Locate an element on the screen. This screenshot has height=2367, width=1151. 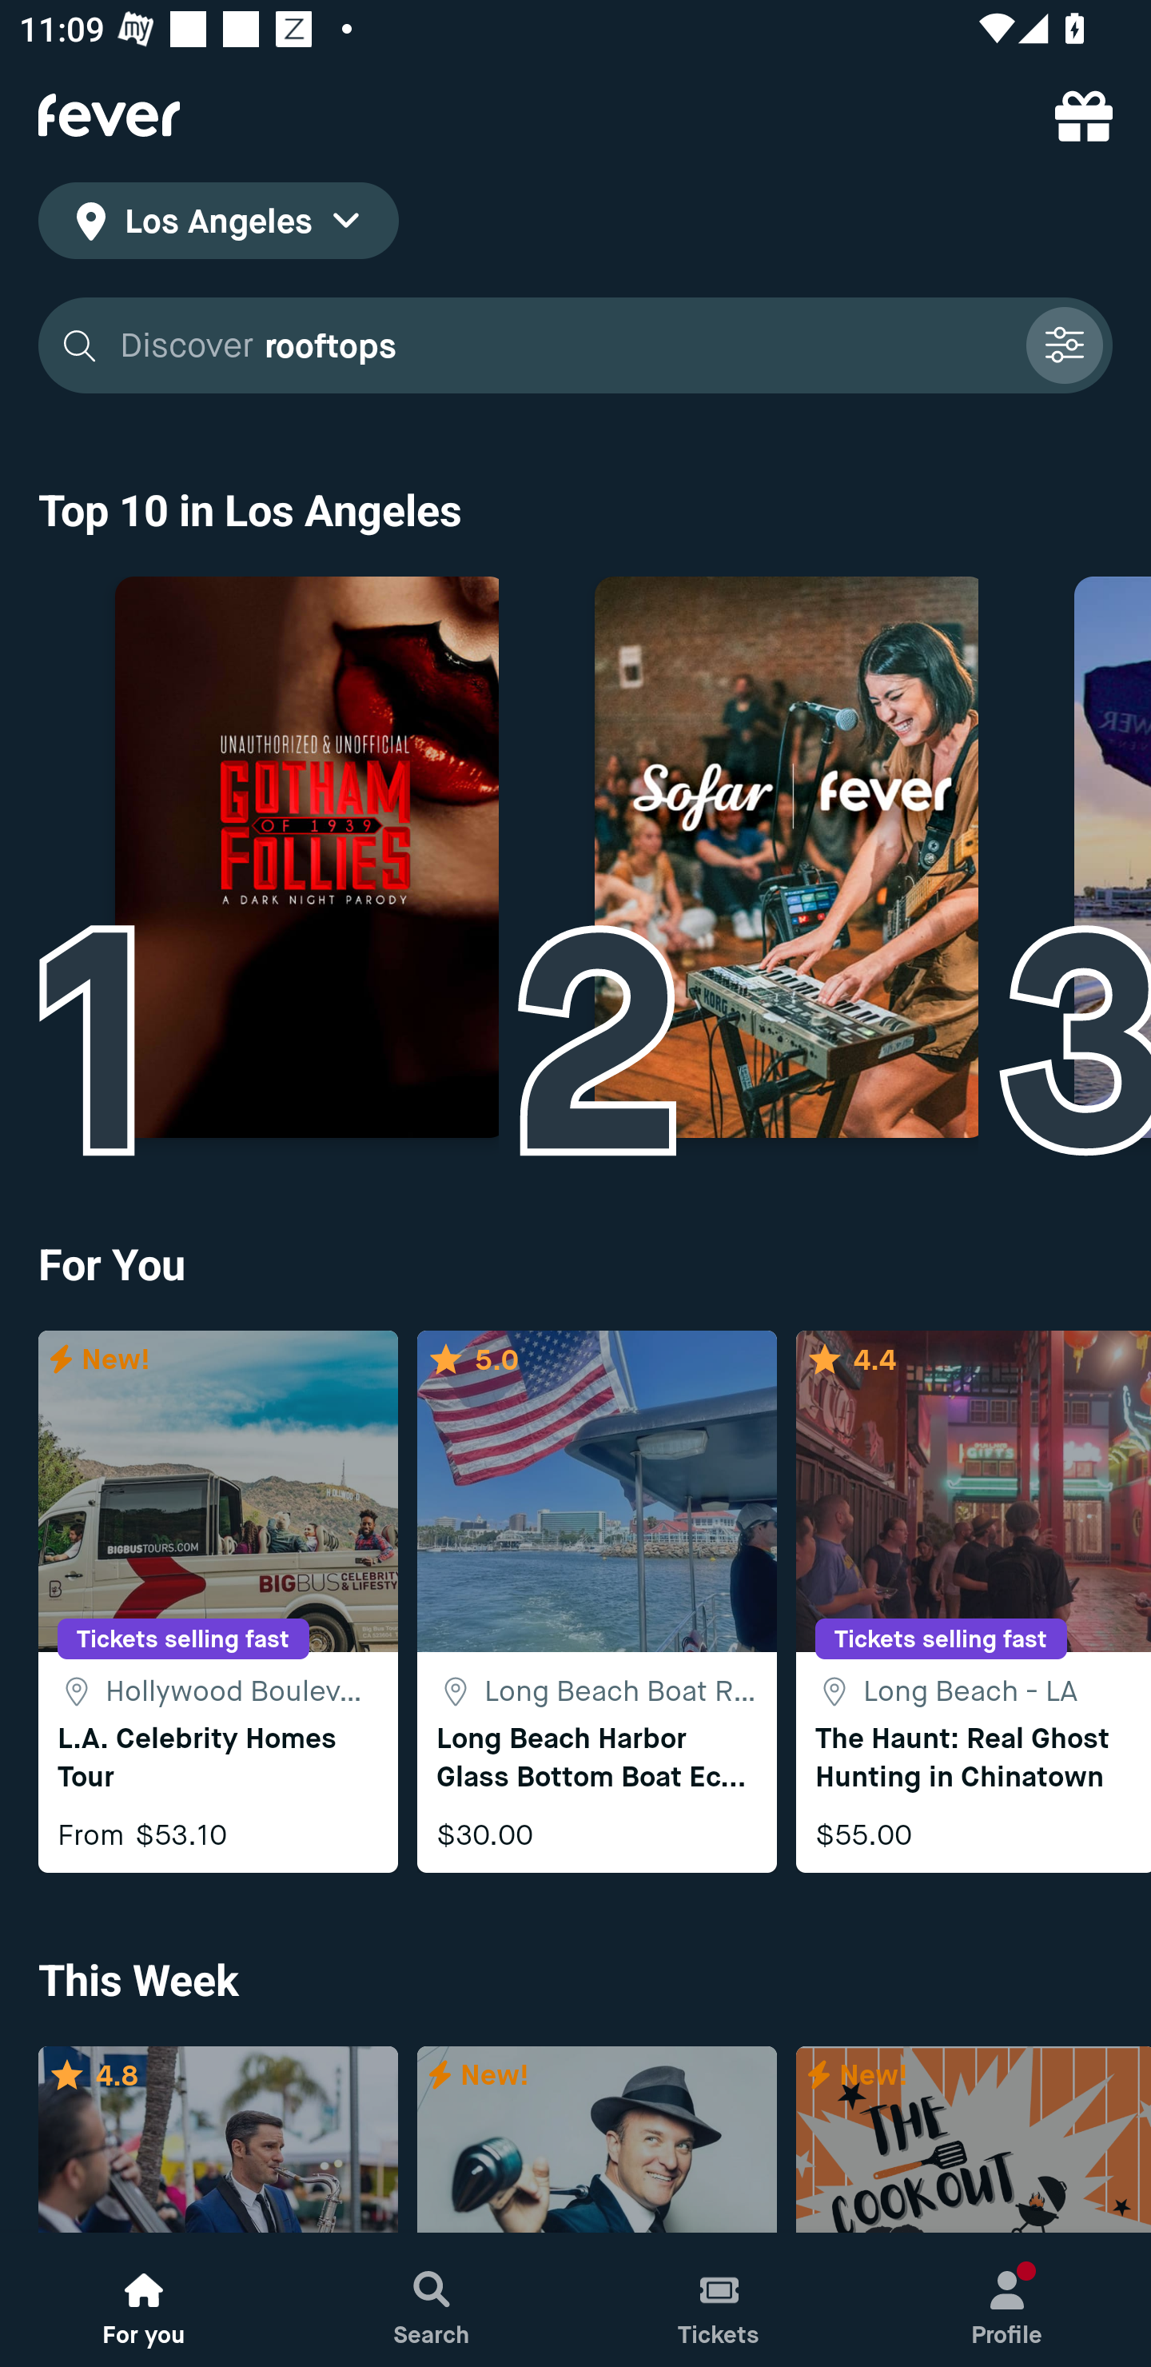
Search is located at coordinates (432, 2300).